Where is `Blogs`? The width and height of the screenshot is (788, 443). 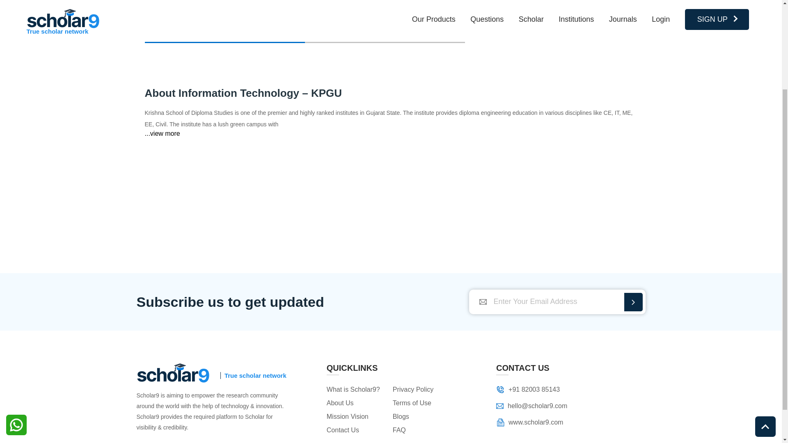 Blogs is located at coordinates (421, 417).